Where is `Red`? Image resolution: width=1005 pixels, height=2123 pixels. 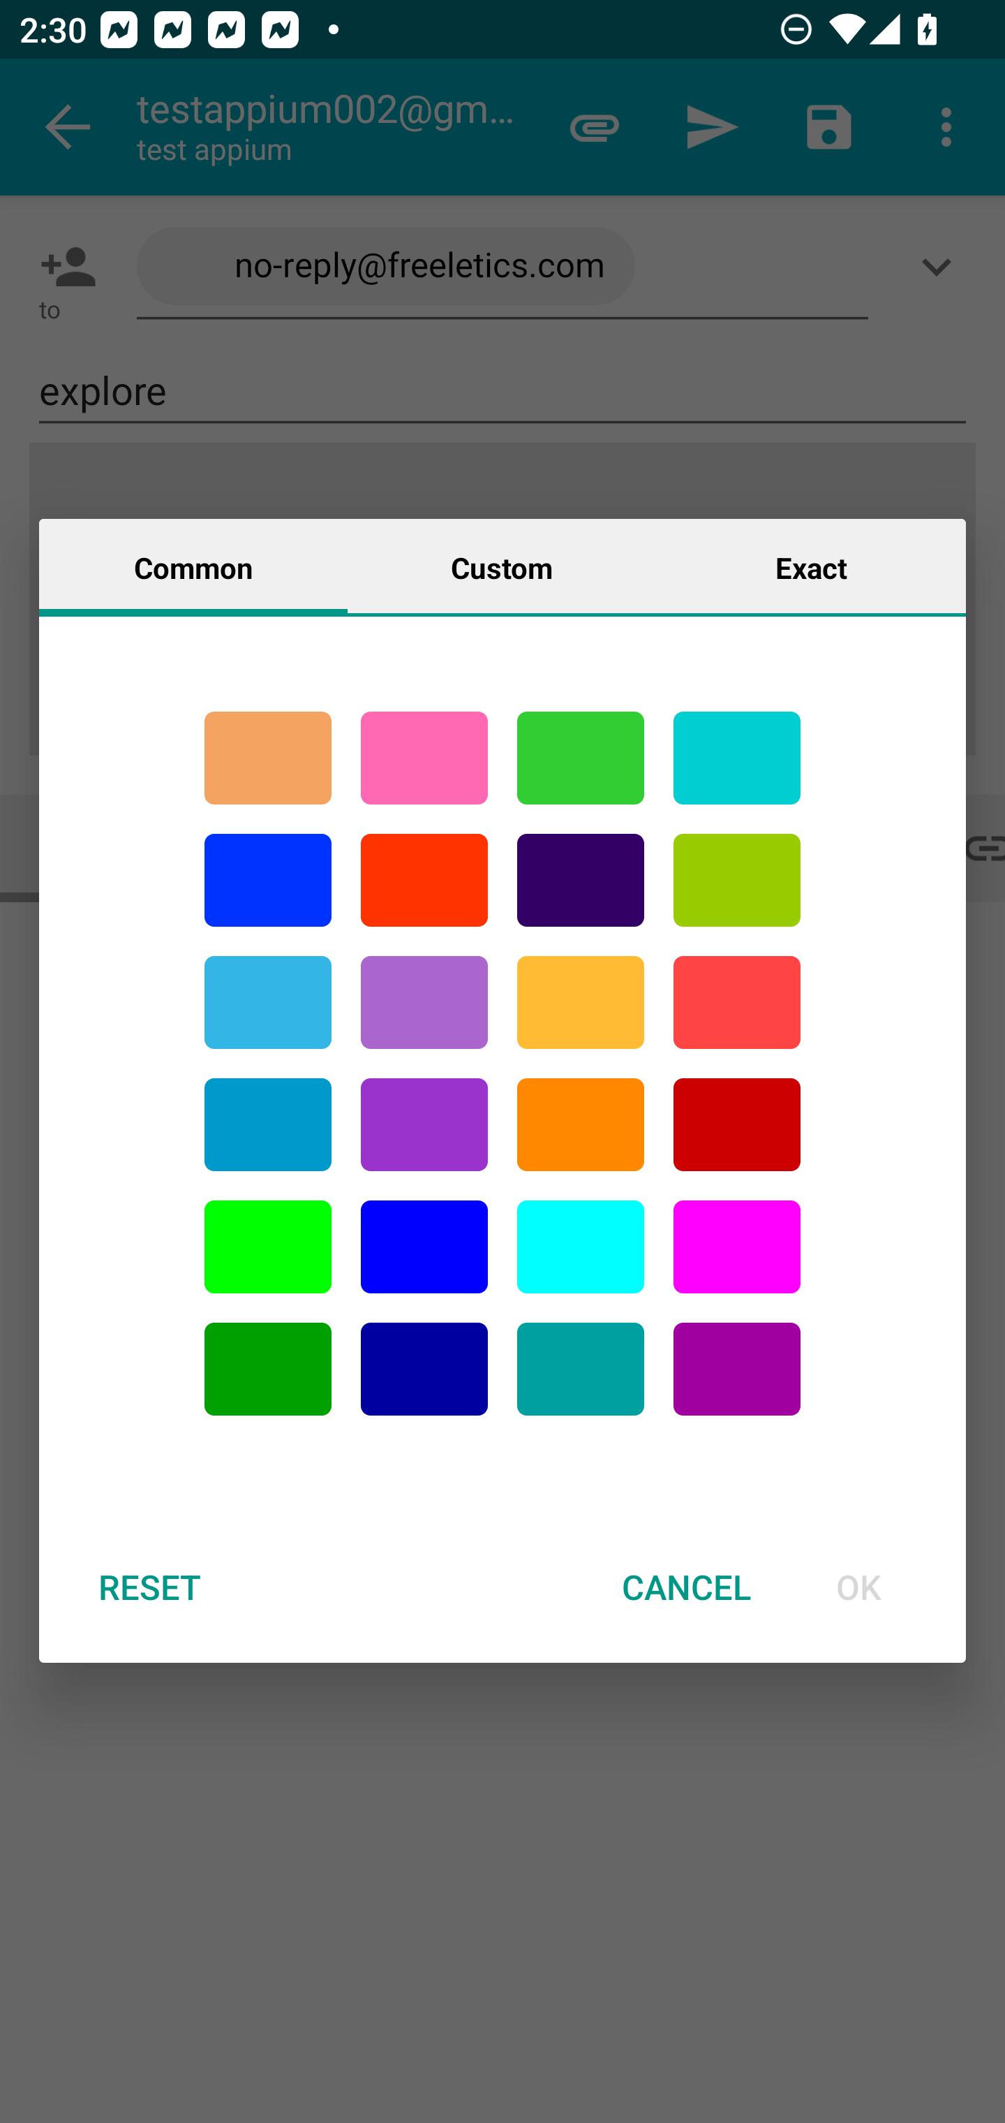
Red is located at coordinates (424, 880).